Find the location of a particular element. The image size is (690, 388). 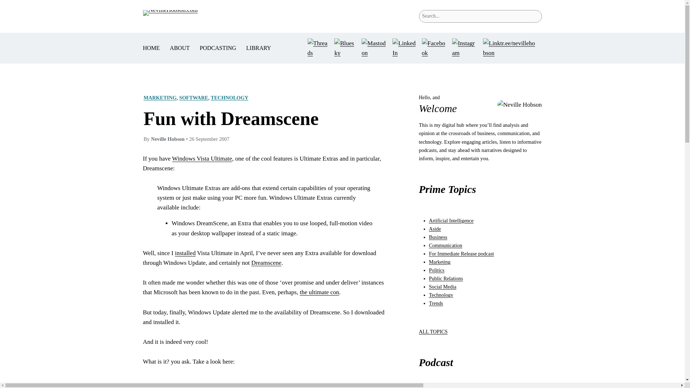

HOME is located at coordinates (151, 48).